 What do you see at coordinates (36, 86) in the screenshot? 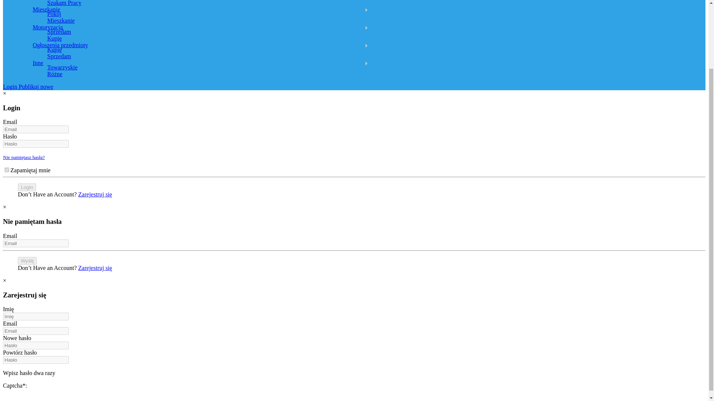
I see `Publikuj nowe` at bounding box center [36, 86].